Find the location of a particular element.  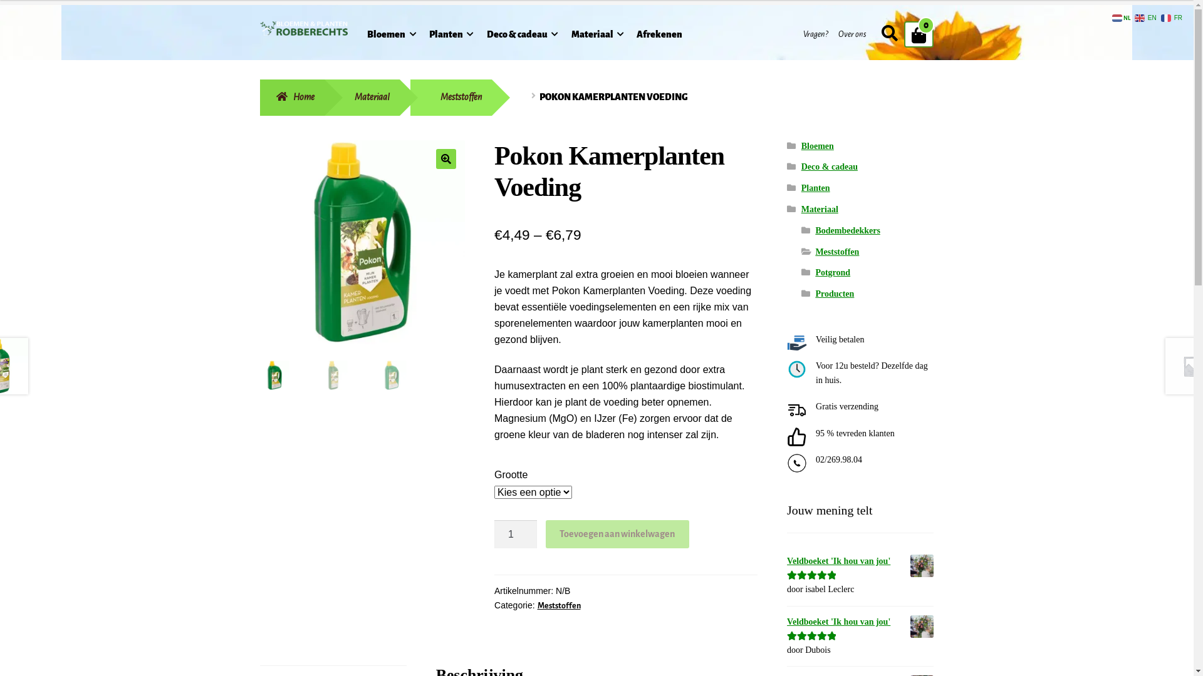

Bloemen is located at coordinates (818, 146).